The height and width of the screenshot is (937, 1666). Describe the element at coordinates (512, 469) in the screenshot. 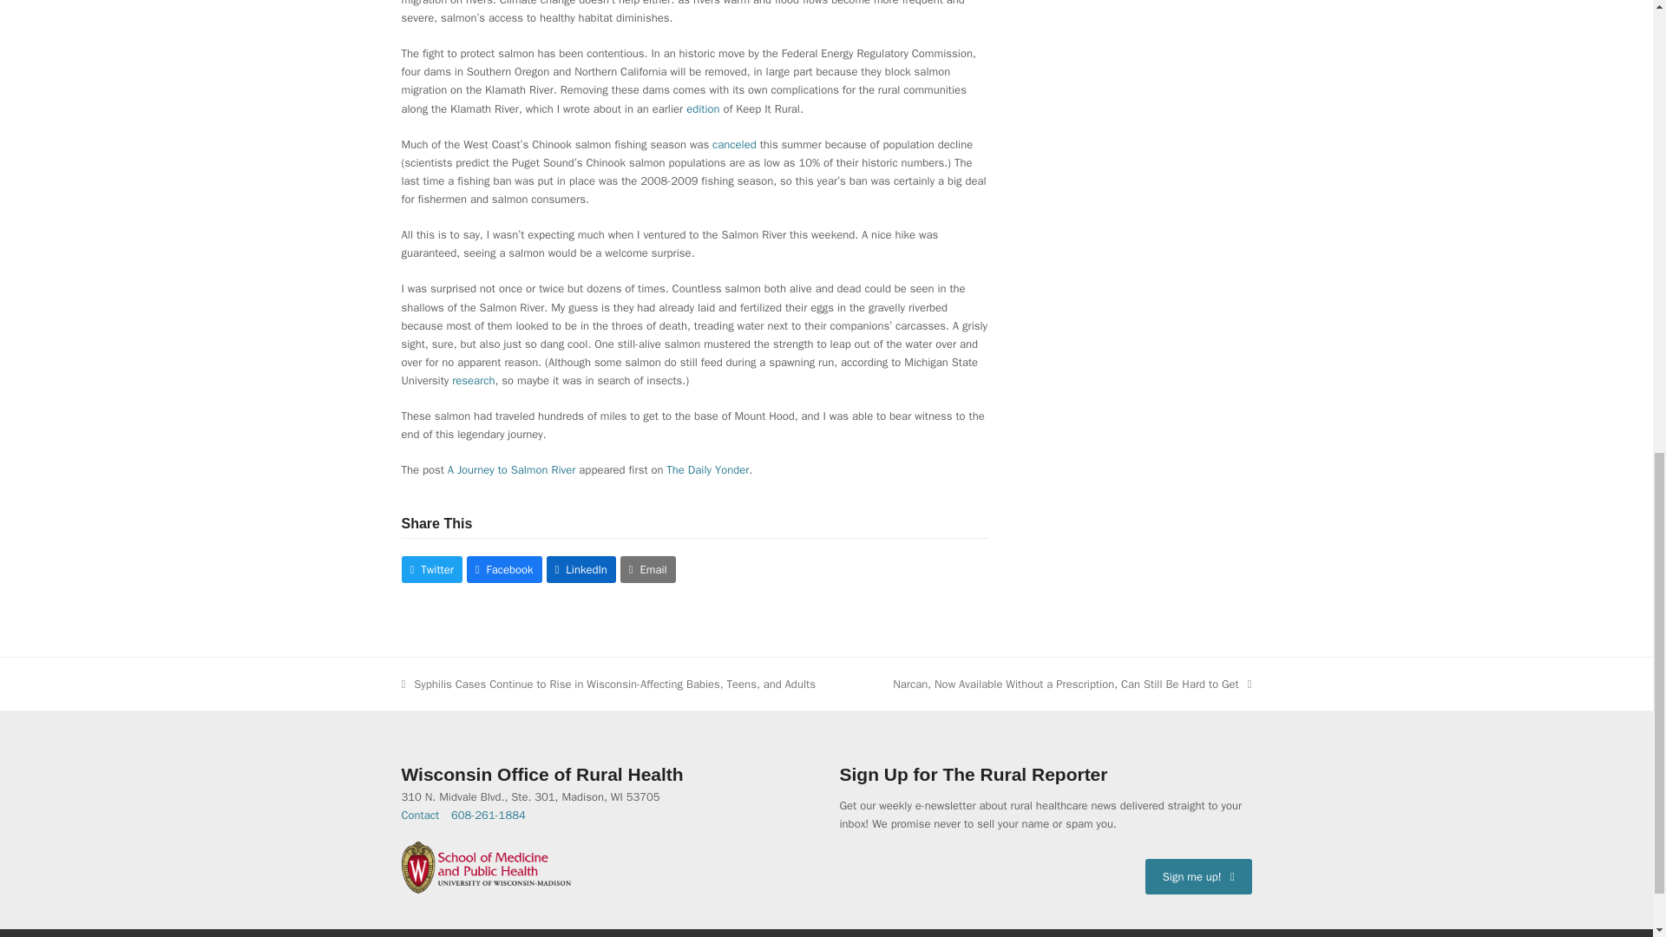

I see `A Journey to Salmon River` at that location.